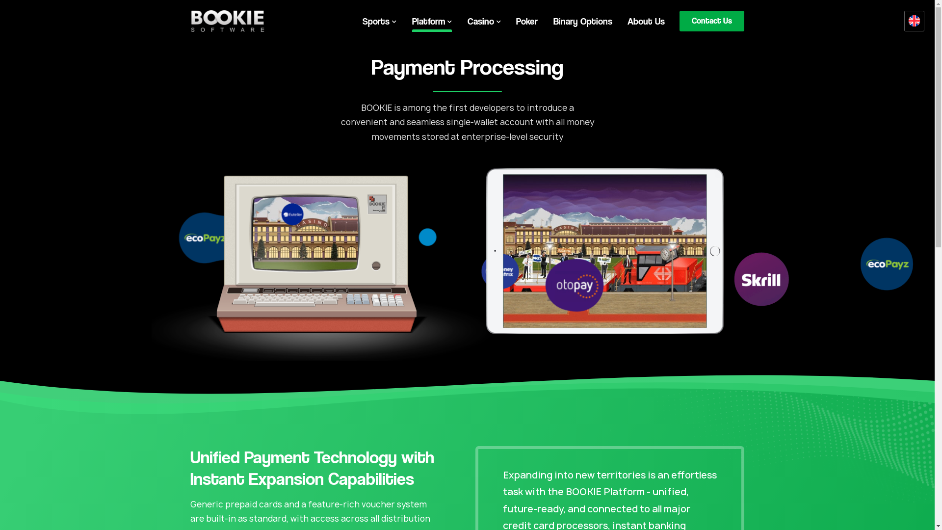 The height and width of the screenshot is (530, 942). Describe the element at coordinates (647, 19) in the screenshot. I see `Contact Us` at that location.